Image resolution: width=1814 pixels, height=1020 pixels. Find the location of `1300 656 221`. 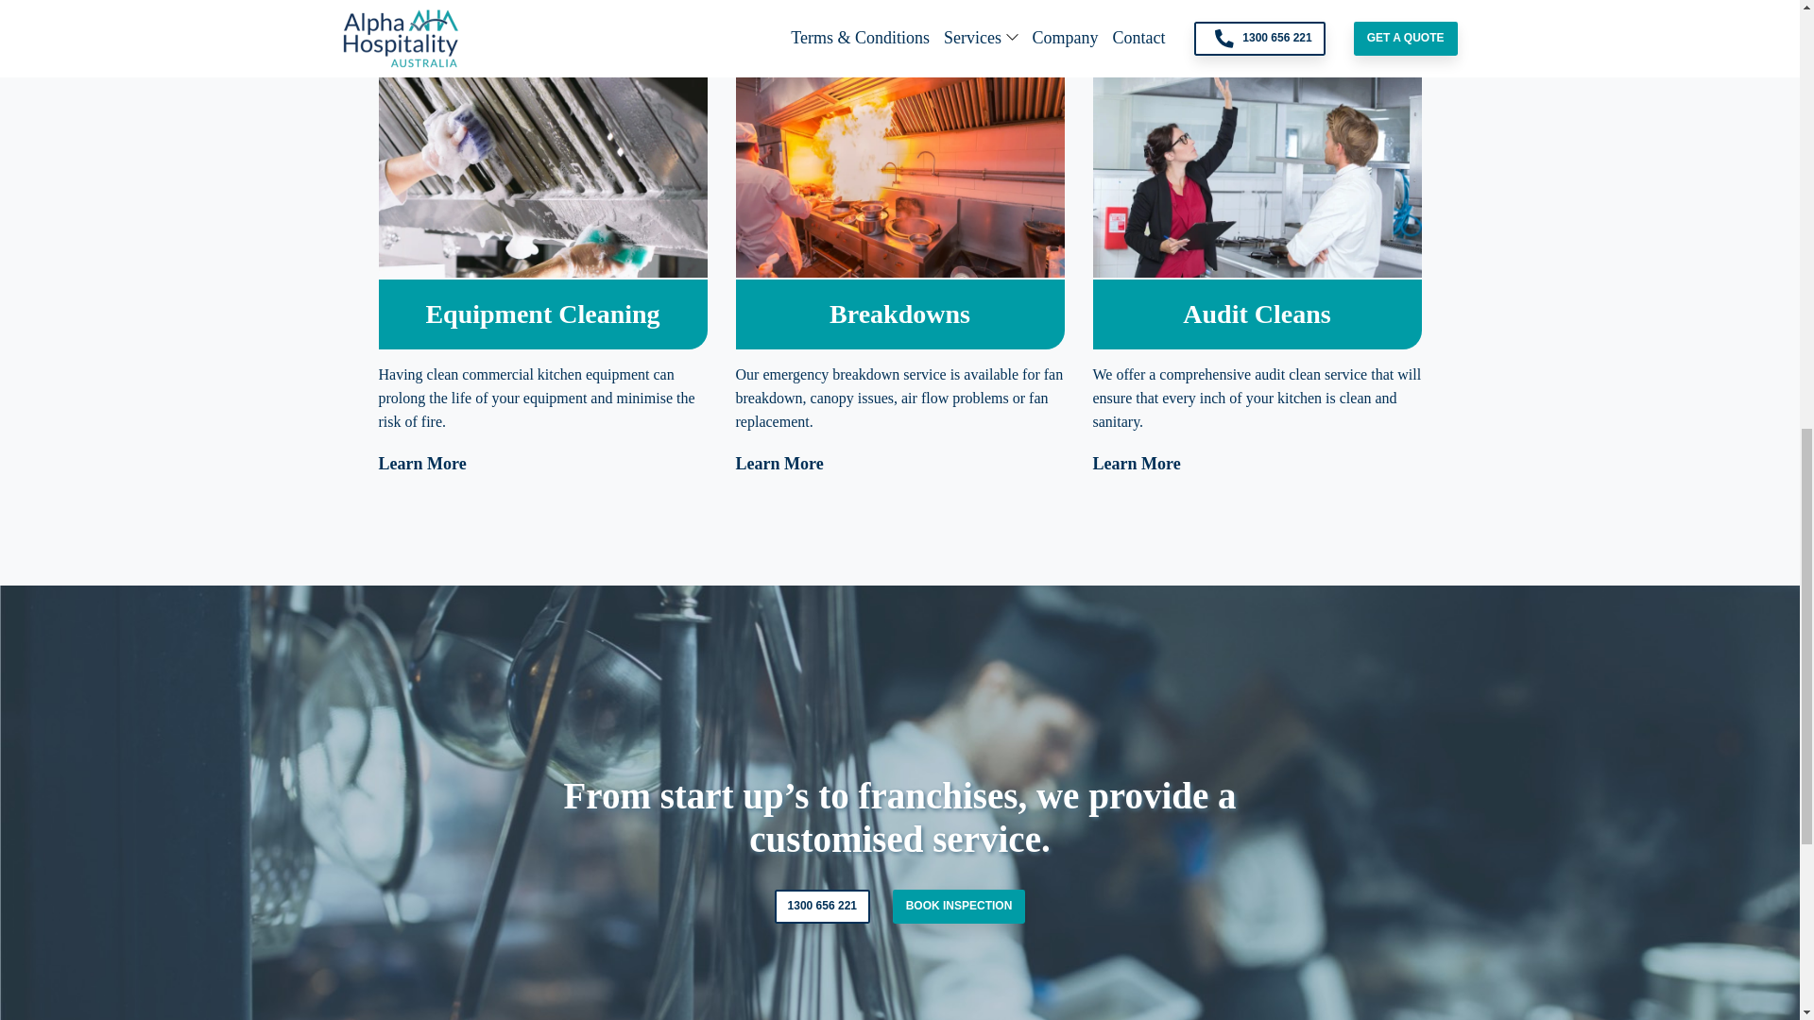

1300 656 221 is located at coordinates (822, 907).